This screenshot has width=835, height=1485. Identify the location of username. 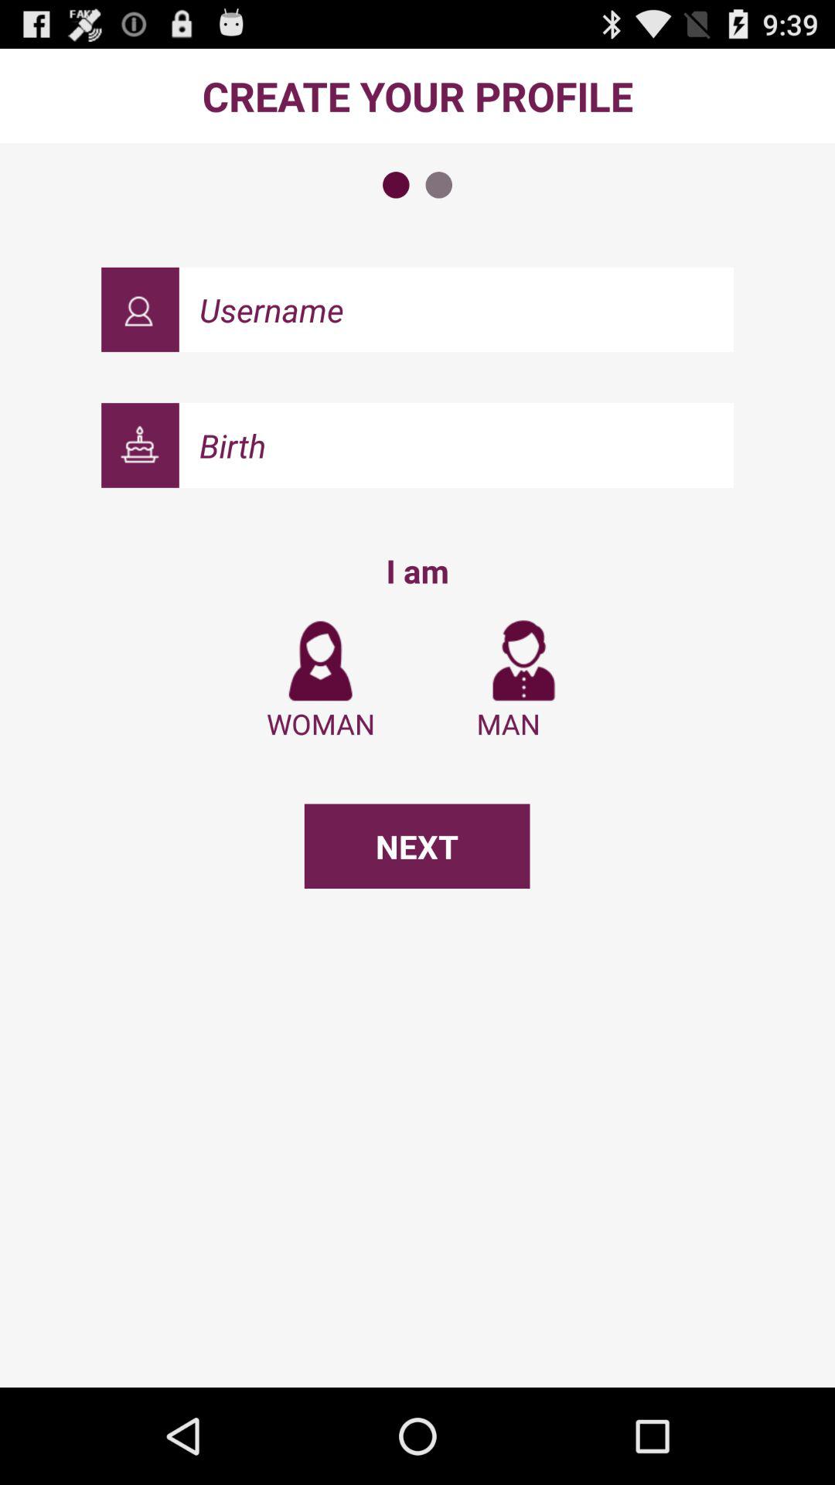
(456, 309).